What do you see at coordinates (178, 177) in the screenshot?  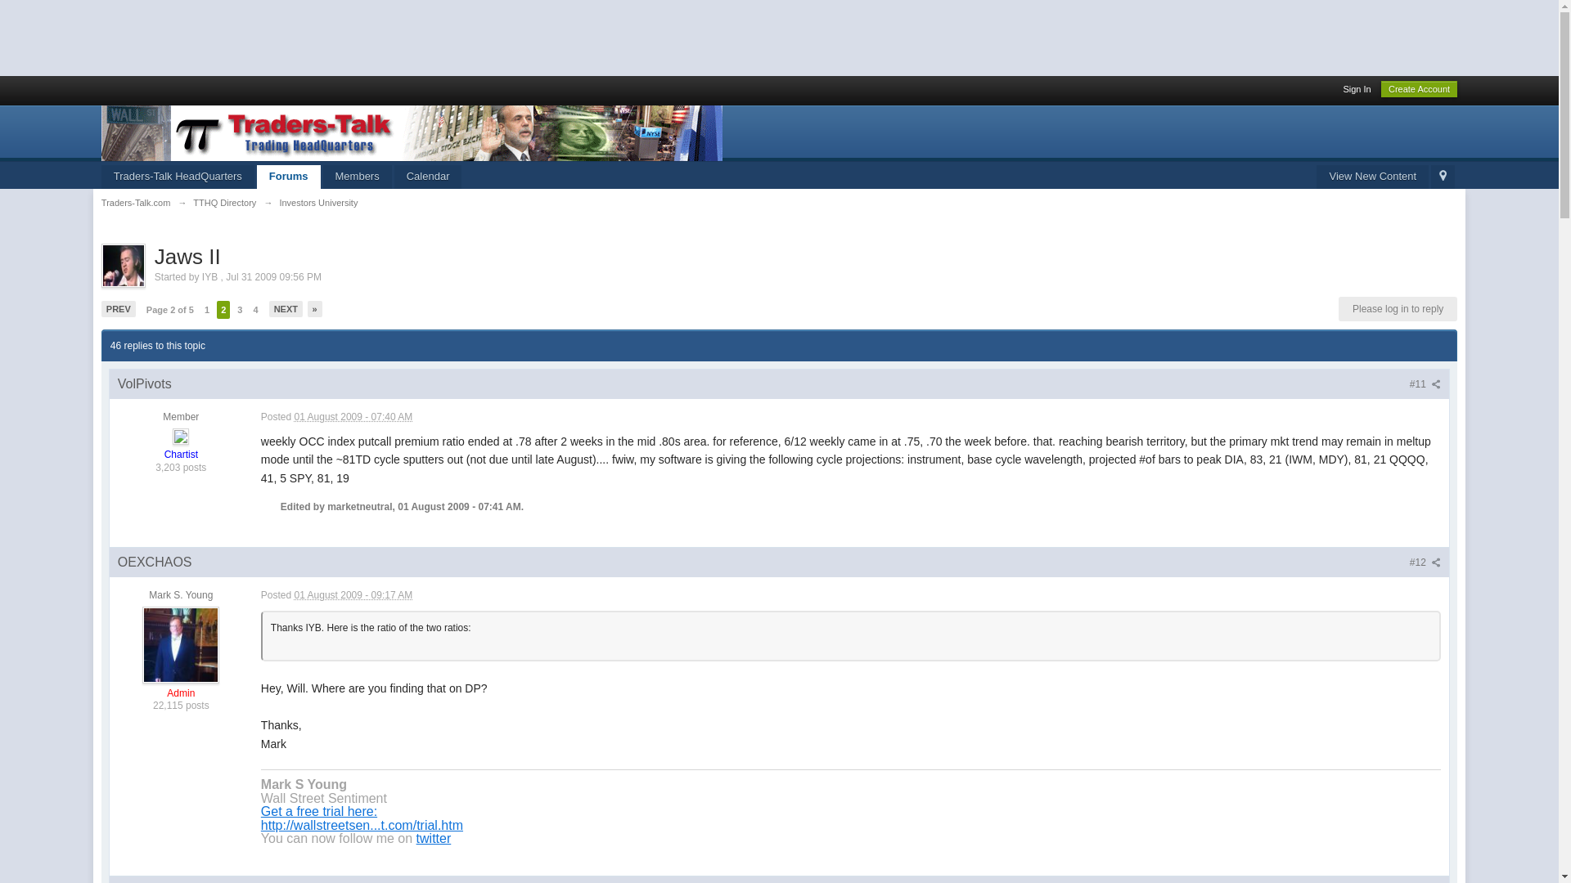 I see `Traders-Talk HeadQuarters` at bounding box center [178, 177].